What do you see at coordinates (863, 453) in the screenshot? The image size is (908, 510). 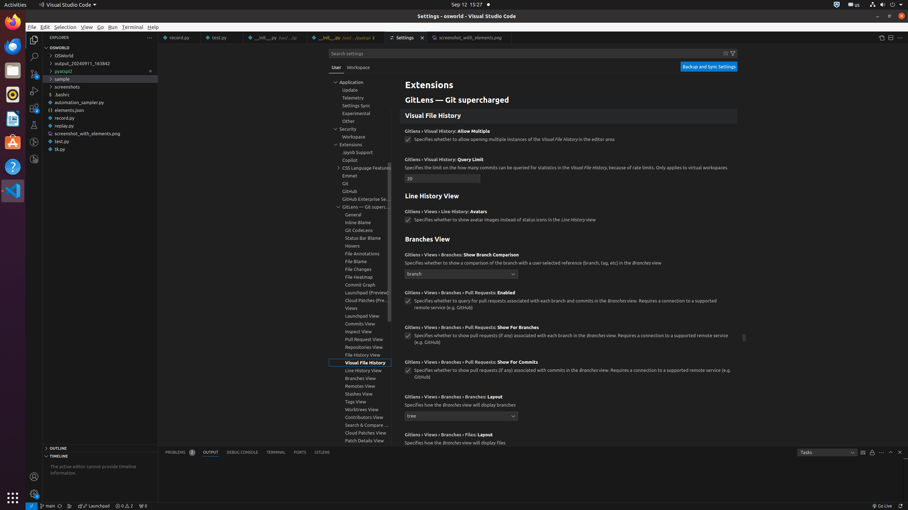 I see `Clear Output` at bounding box center [863, 453].